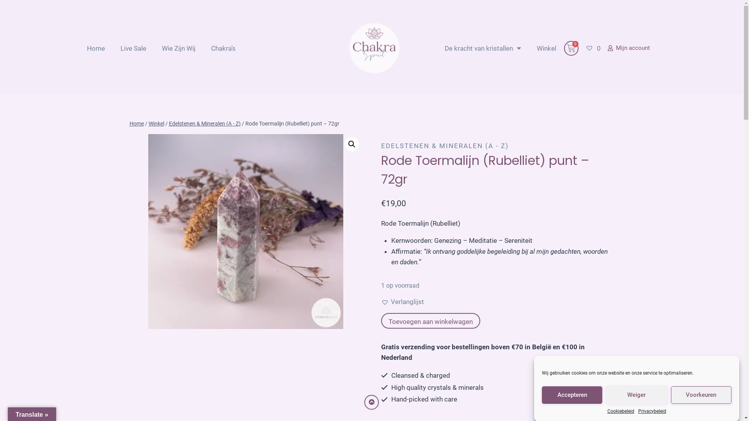 The image size is (749, 421). I want to click on Live Sale, so click(133, 48).